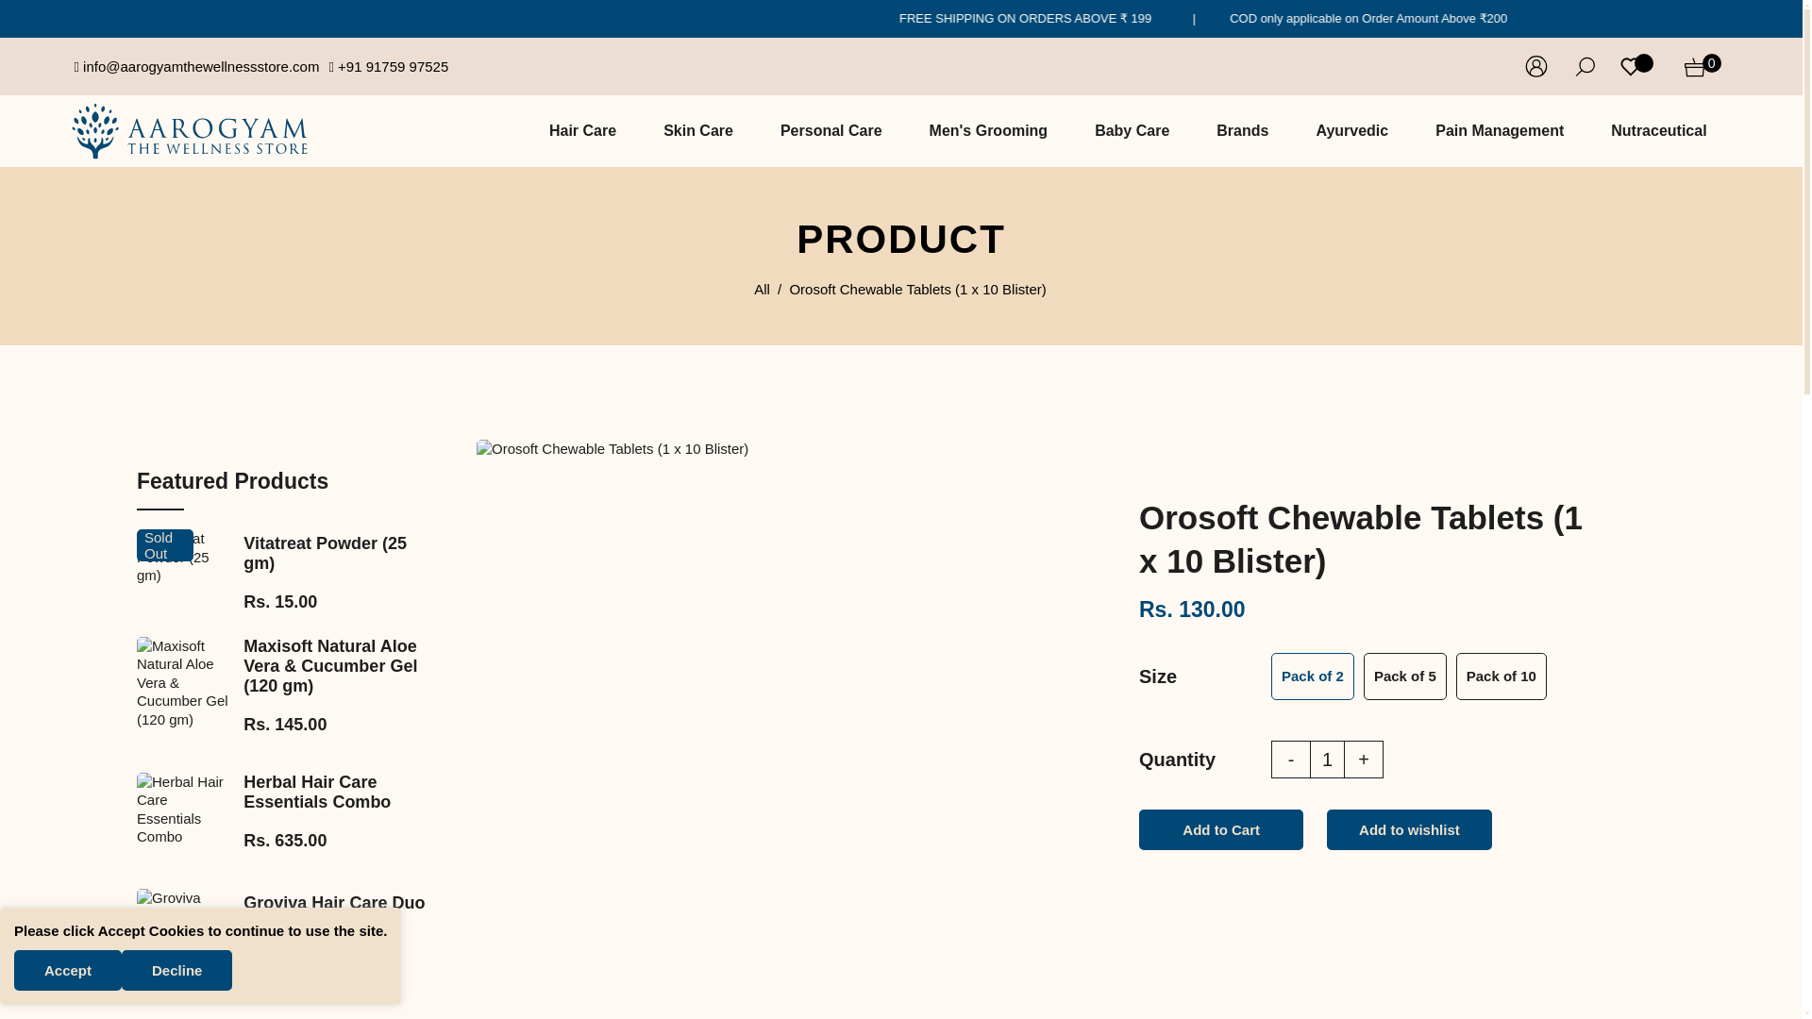 This screenshot has height=1019, width=1812. What do you see at coordinates (581, 130) in the screenshot?
I see `Hair Care` at bounding box center [581, 130].